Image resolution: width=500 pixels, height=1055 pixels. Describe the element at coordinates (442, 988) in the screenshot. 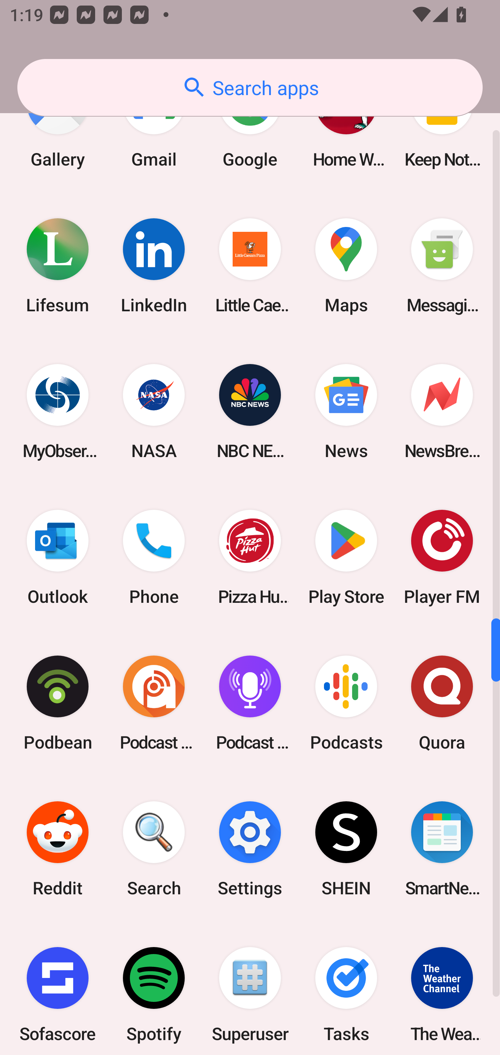

I see `The Weather Channel` at that location.